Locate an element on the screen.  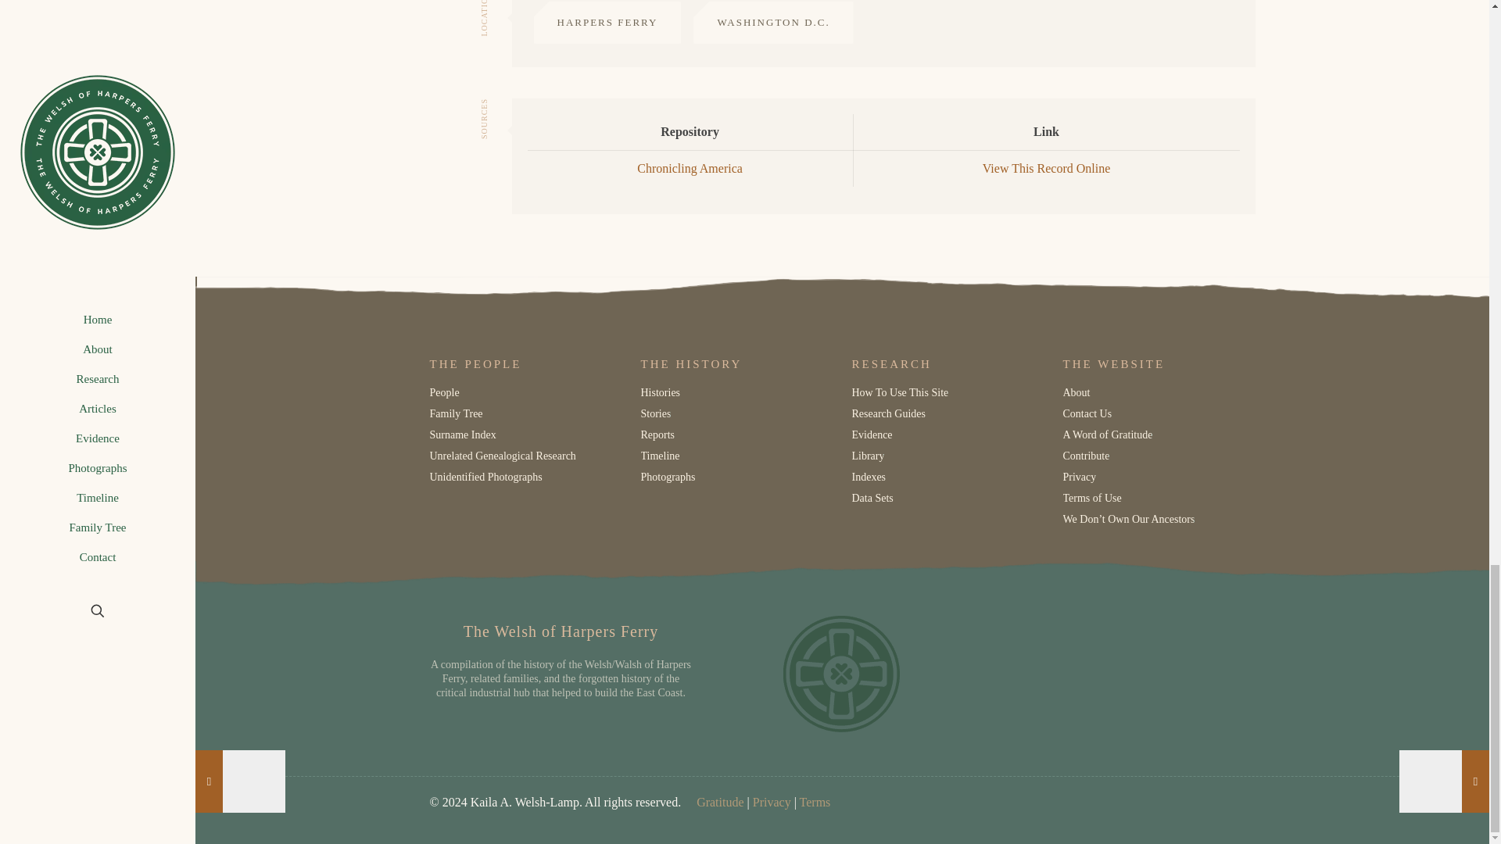
People is located at coordinates (444, 392).